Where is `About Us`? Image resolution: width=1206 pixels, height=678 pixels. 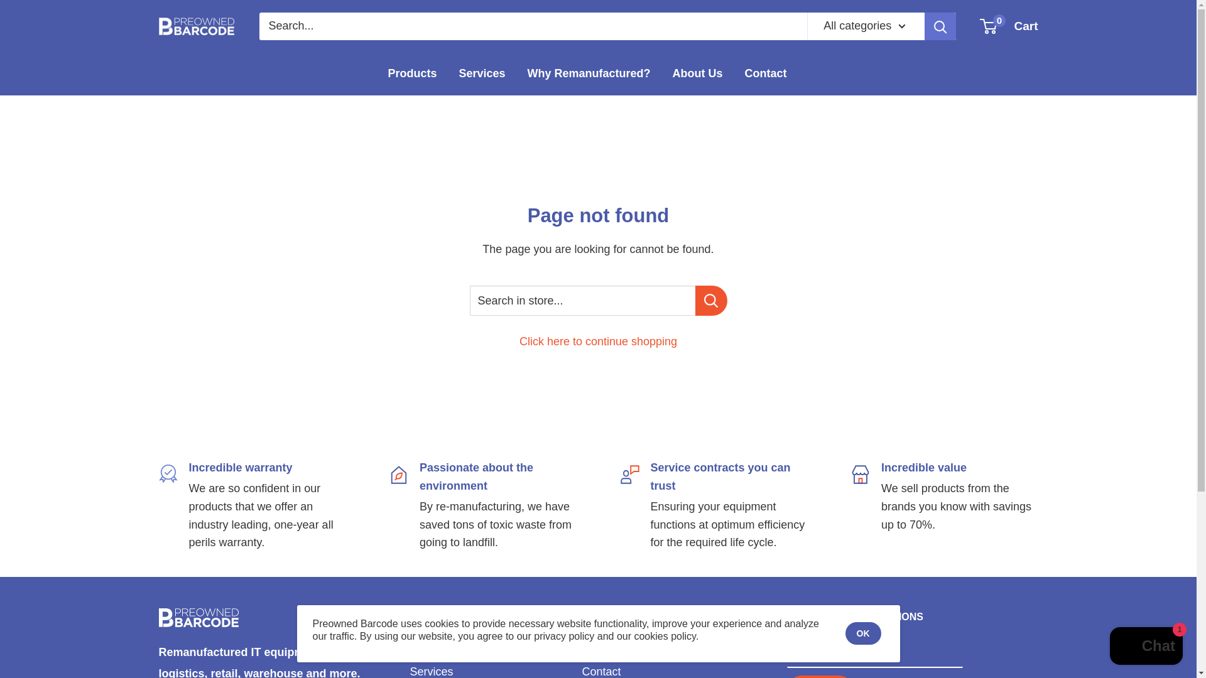
About Us is located at coordinates (662, 643).